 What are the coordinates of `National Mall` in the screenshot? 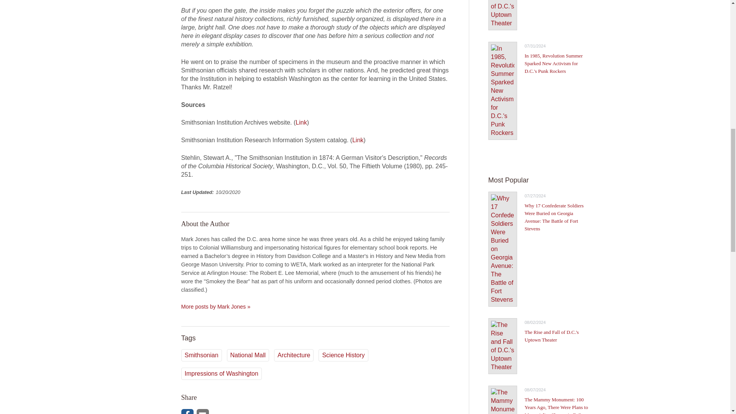 It's located at (248, 355).